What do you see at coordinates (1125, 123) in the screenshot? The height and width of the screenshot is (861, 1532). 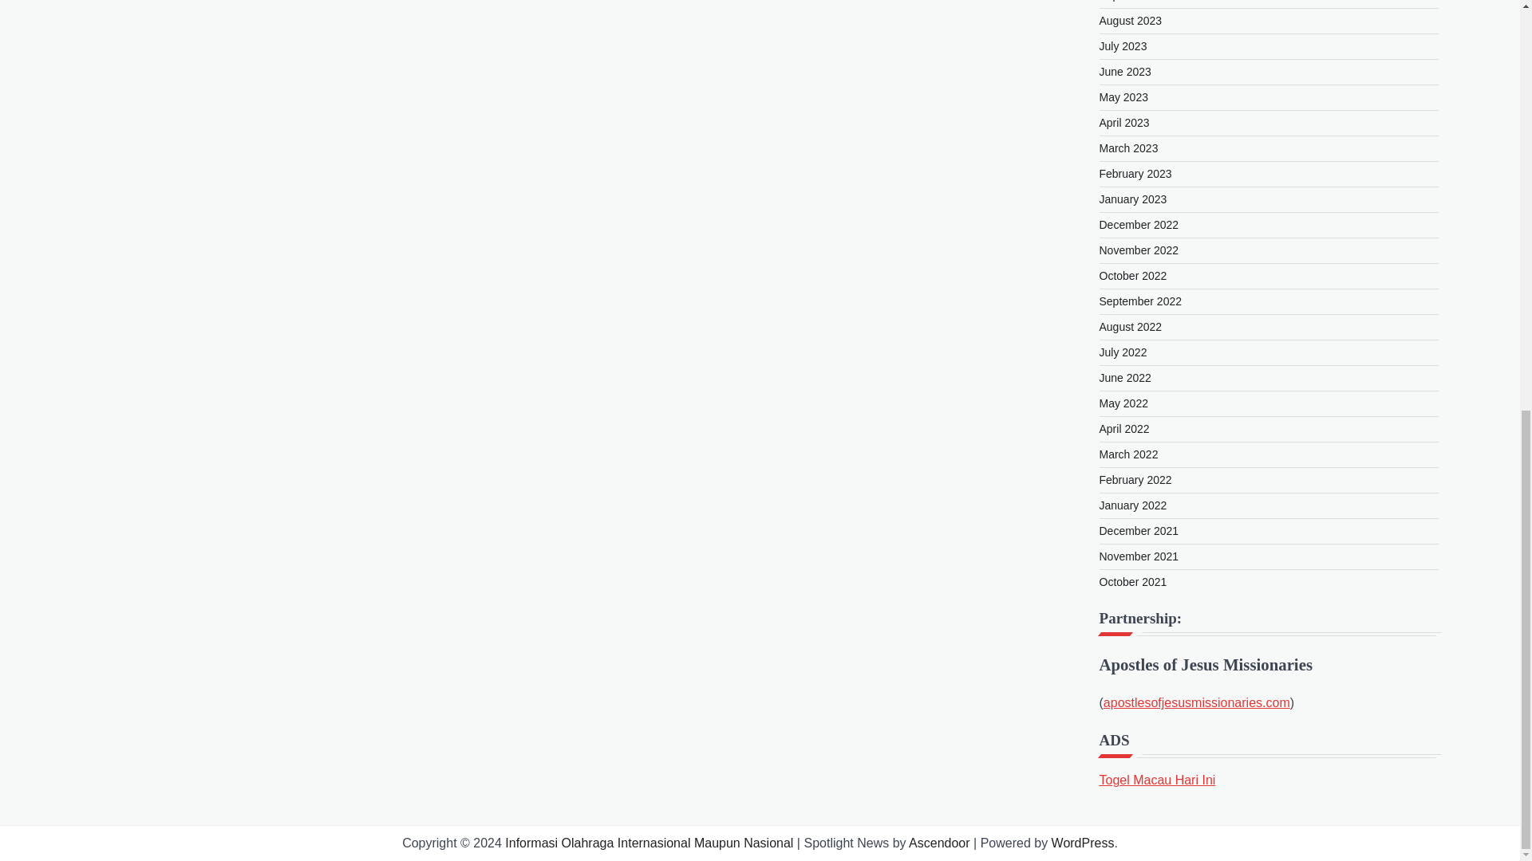 I see `April 2023` at bounding box center [1125, 123].